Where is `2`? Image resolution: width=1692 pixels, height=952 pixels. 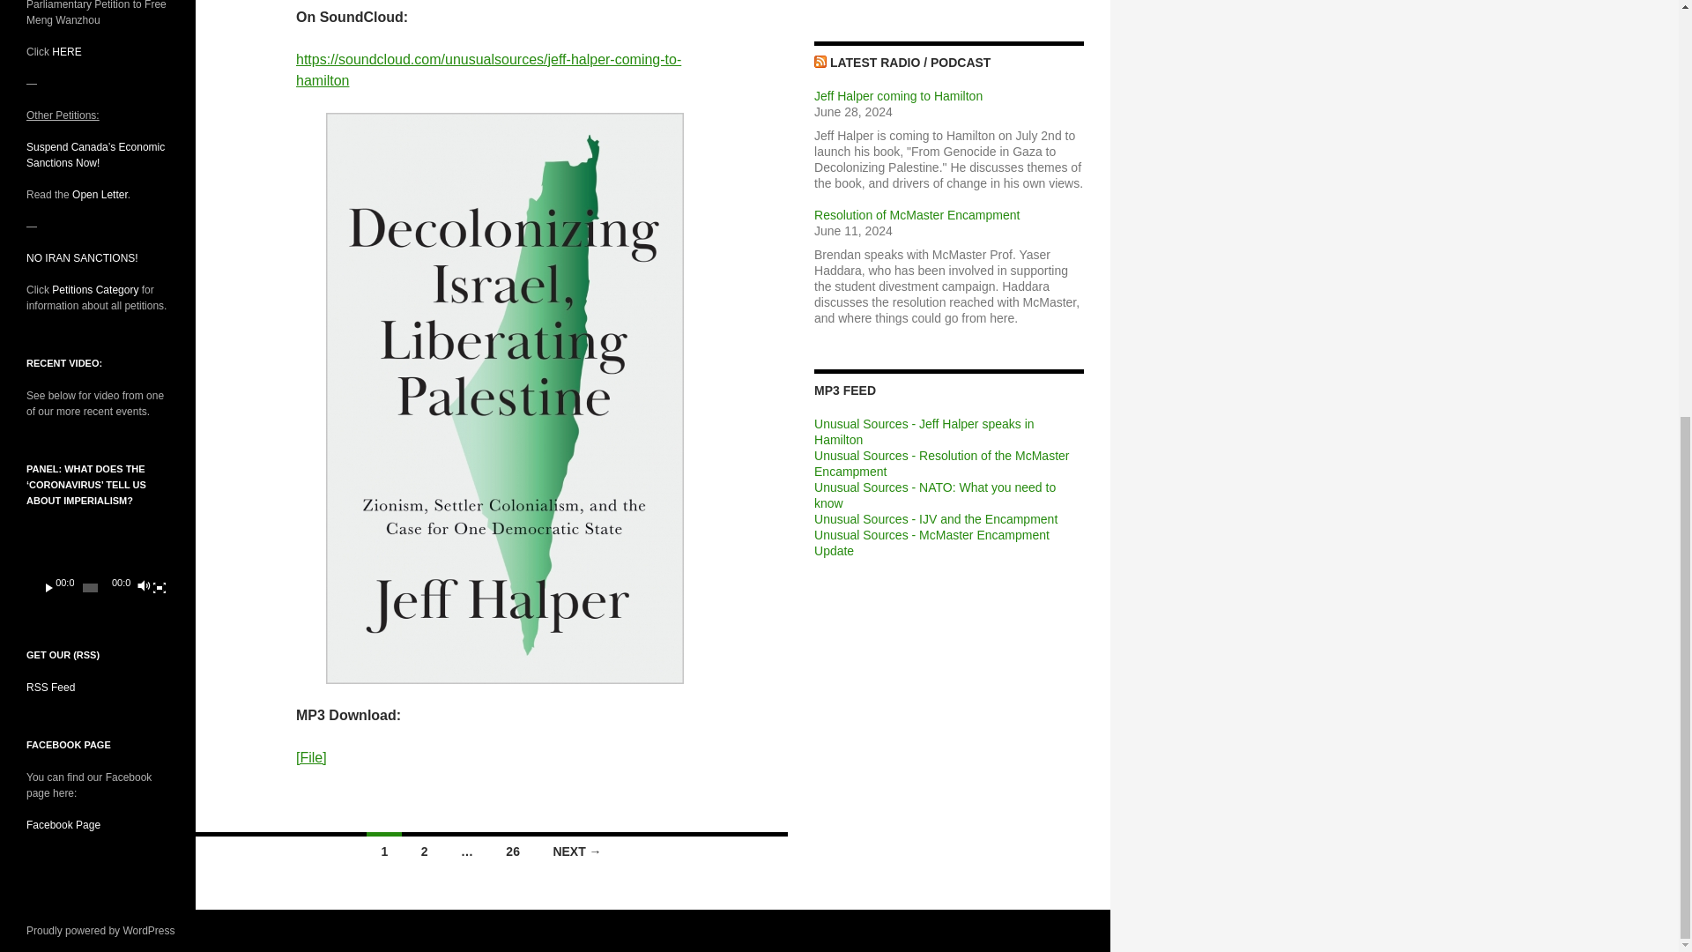 2 is located at coordinates (425, 849).